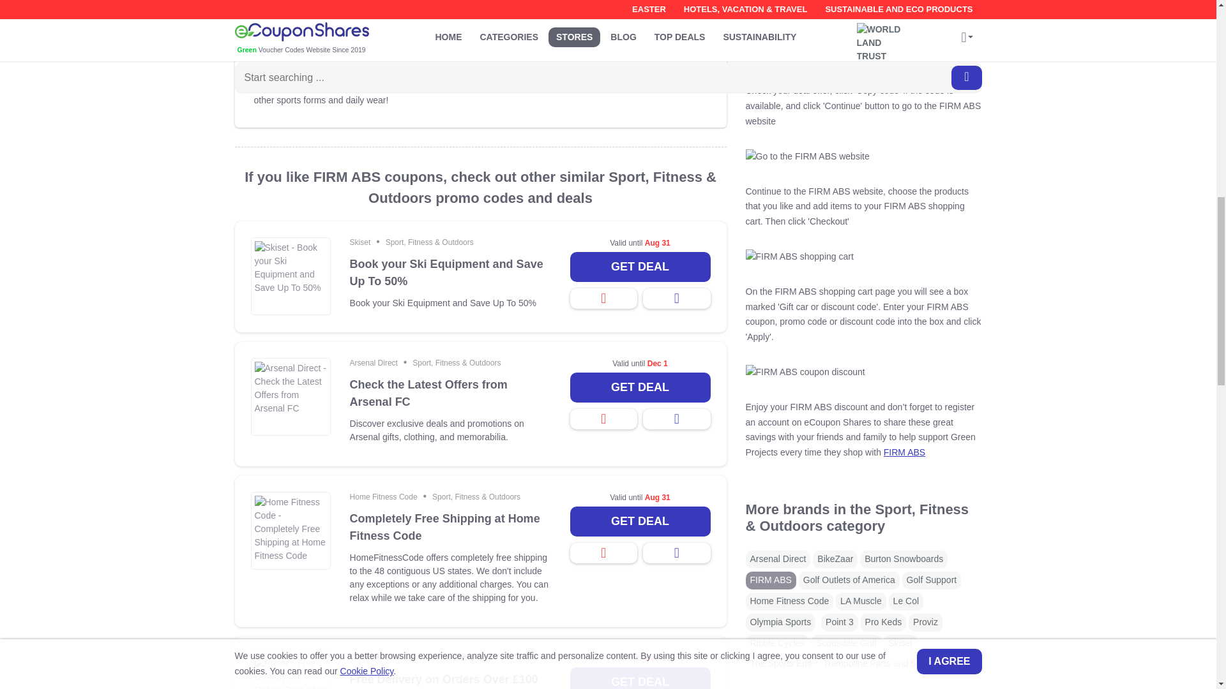 The height and width of the screenshot is (689, 1226). I want to click on GET DEAL, so click(640, 521).